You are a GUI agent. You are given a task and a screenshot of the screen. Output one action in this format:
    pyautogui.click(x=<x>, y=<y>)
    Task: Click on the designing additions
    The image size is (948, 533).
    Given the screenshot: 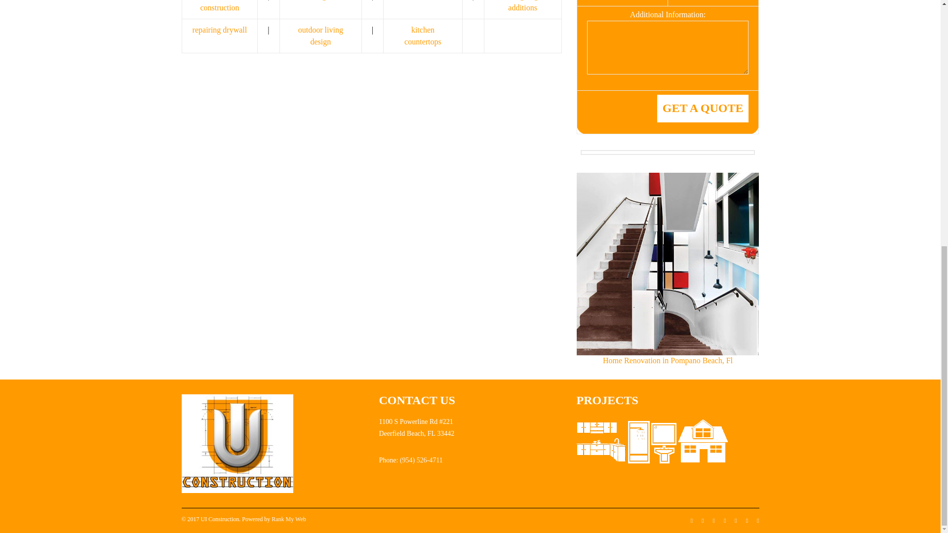 What is the action you would take?
    pyautogui.click(x=522, y=6)
    